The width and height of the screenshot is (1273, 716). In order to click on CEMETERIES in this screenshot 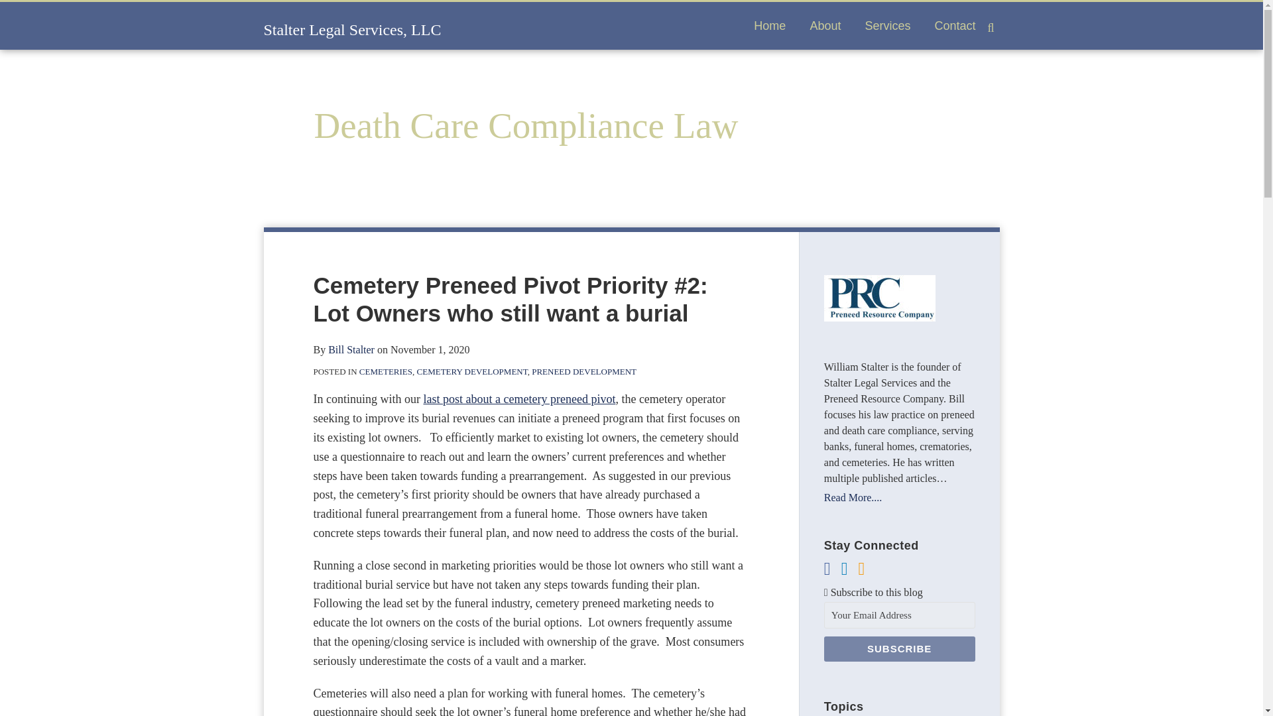, I will do `click(386, 371)`.